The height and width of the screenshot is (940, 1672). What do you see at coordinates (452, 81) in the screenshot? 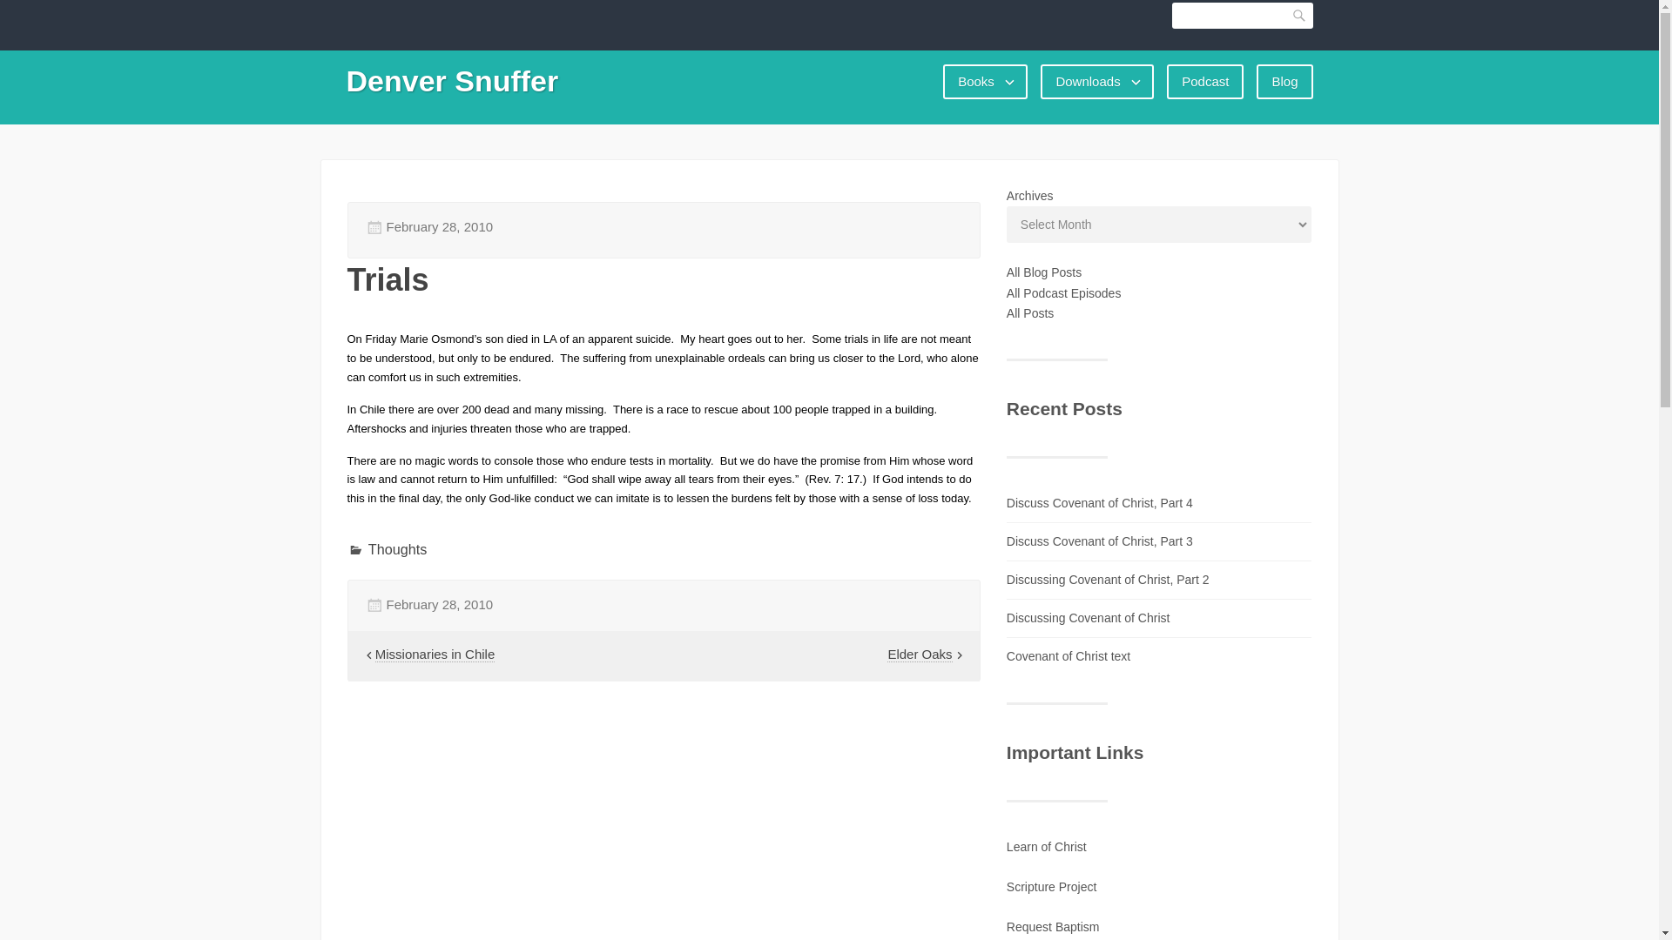
I see `Denver Snuffer` at bounding box center [452, 81].